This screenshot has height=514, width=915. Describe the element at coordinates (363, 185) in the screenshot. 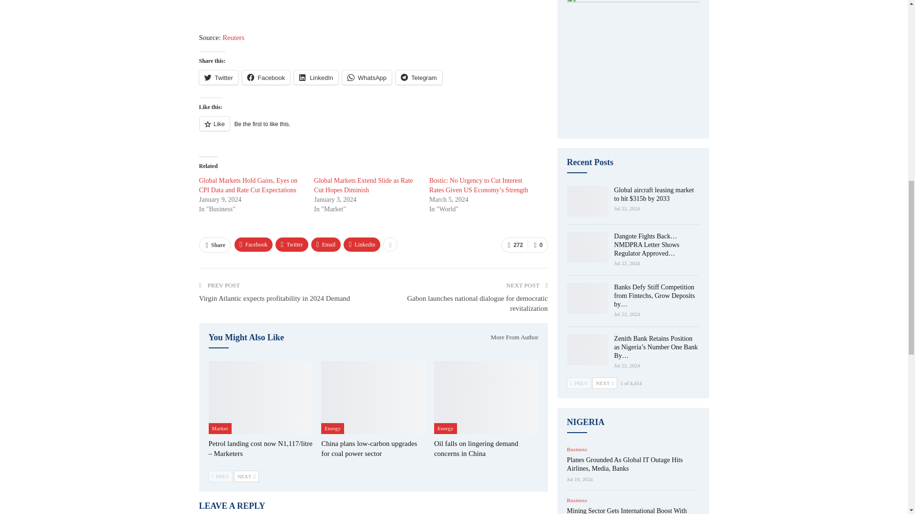

I see `Global Markets Extend Slide as Rate Cut Hopes Diminish` at that location.